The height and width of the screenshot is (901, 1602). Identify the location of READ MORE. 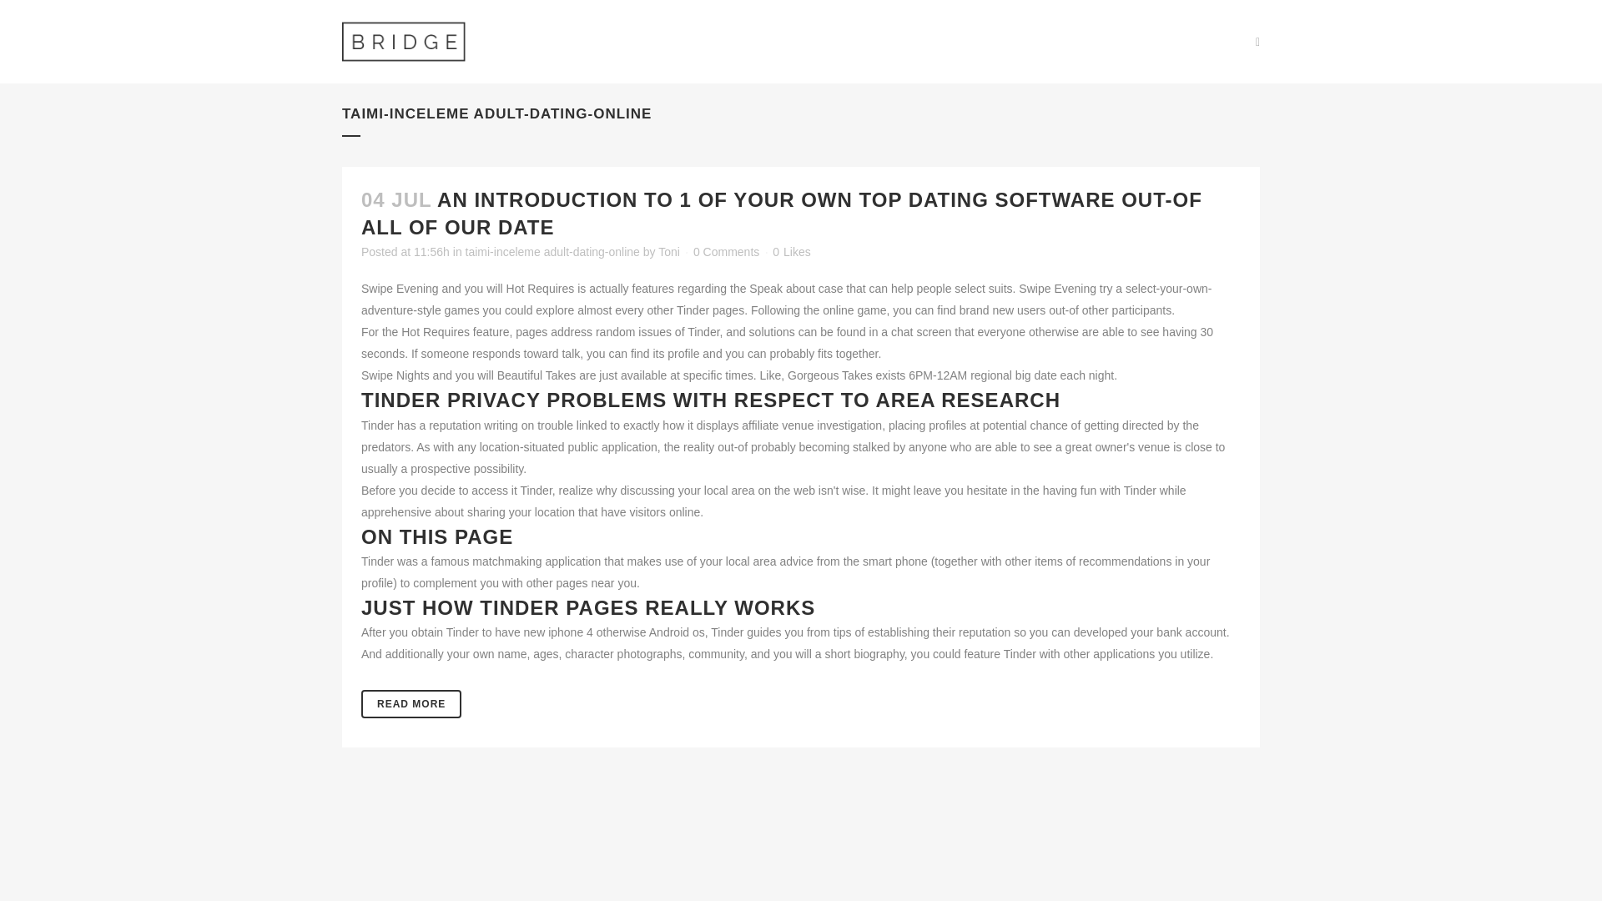
(411, 704).